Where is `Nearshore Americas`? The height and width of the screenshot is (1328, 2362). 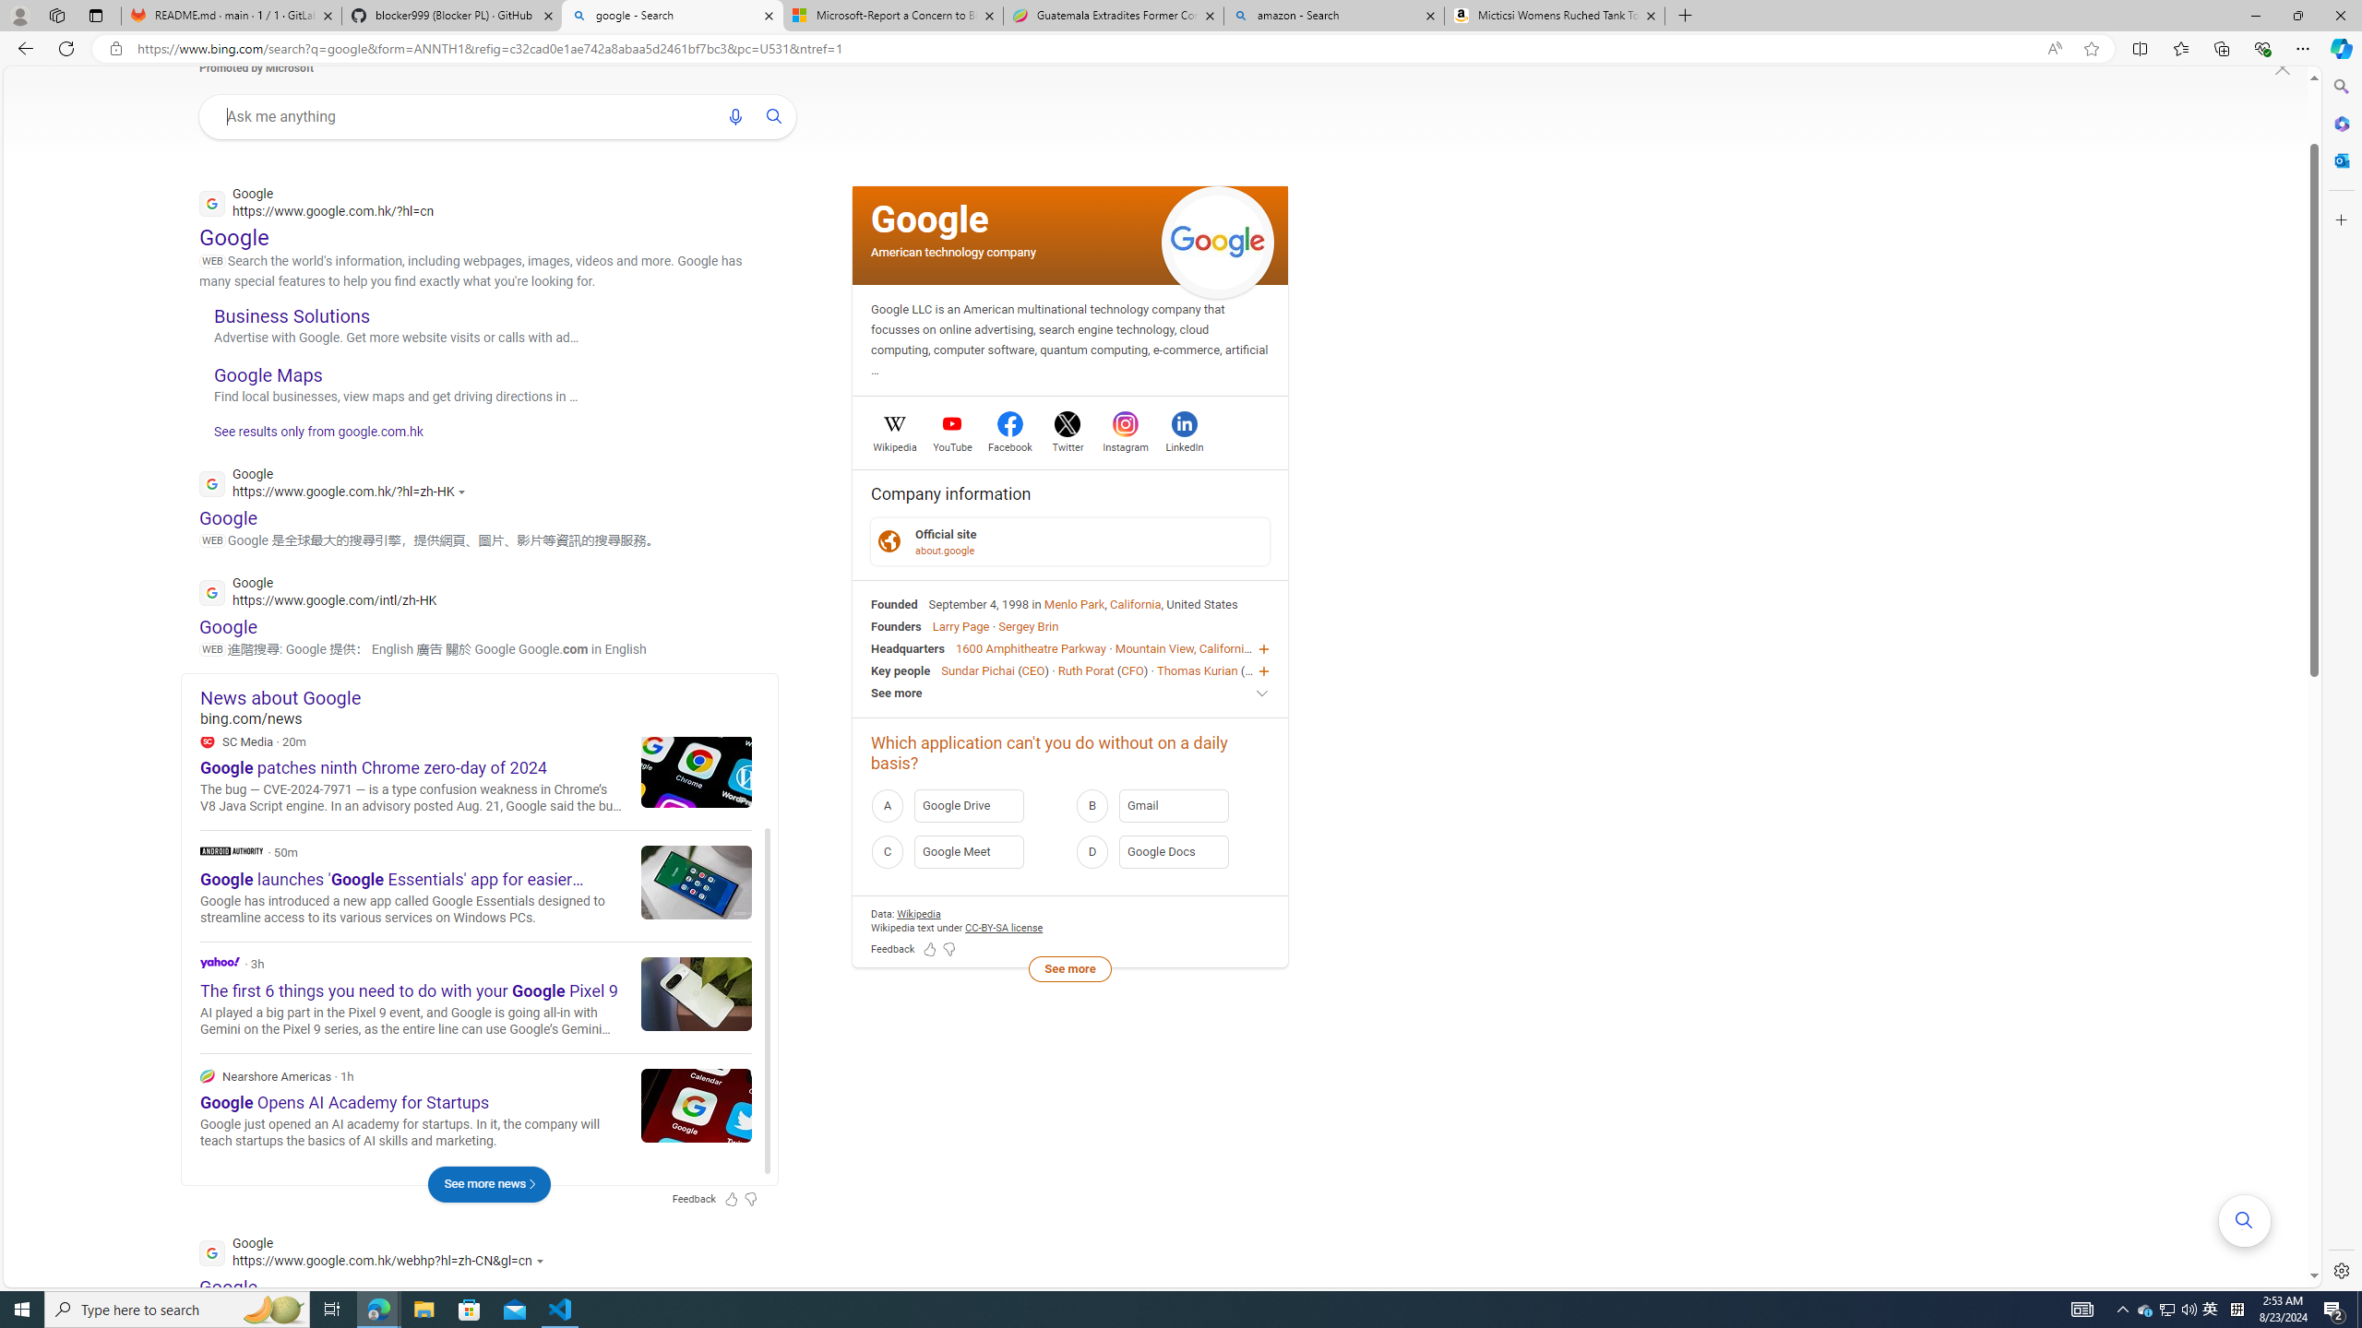
Nearshore Americas is located at coordinates (207, 1075).